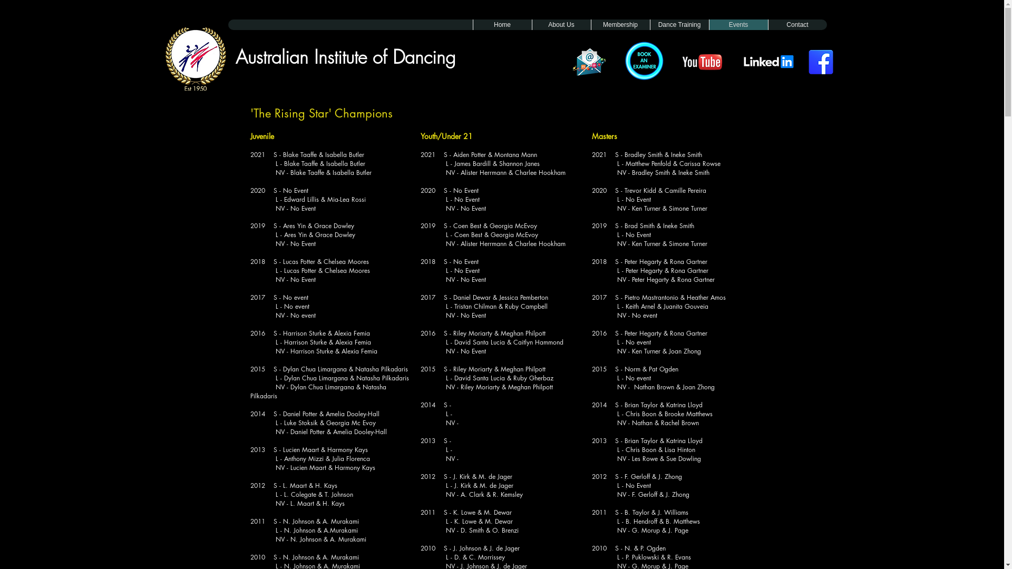 This screenshot has width=1012, height=569. What do you see at coordinates (738, 25) in the screenshot?
I see `Events` at bounding box center [738, 25].